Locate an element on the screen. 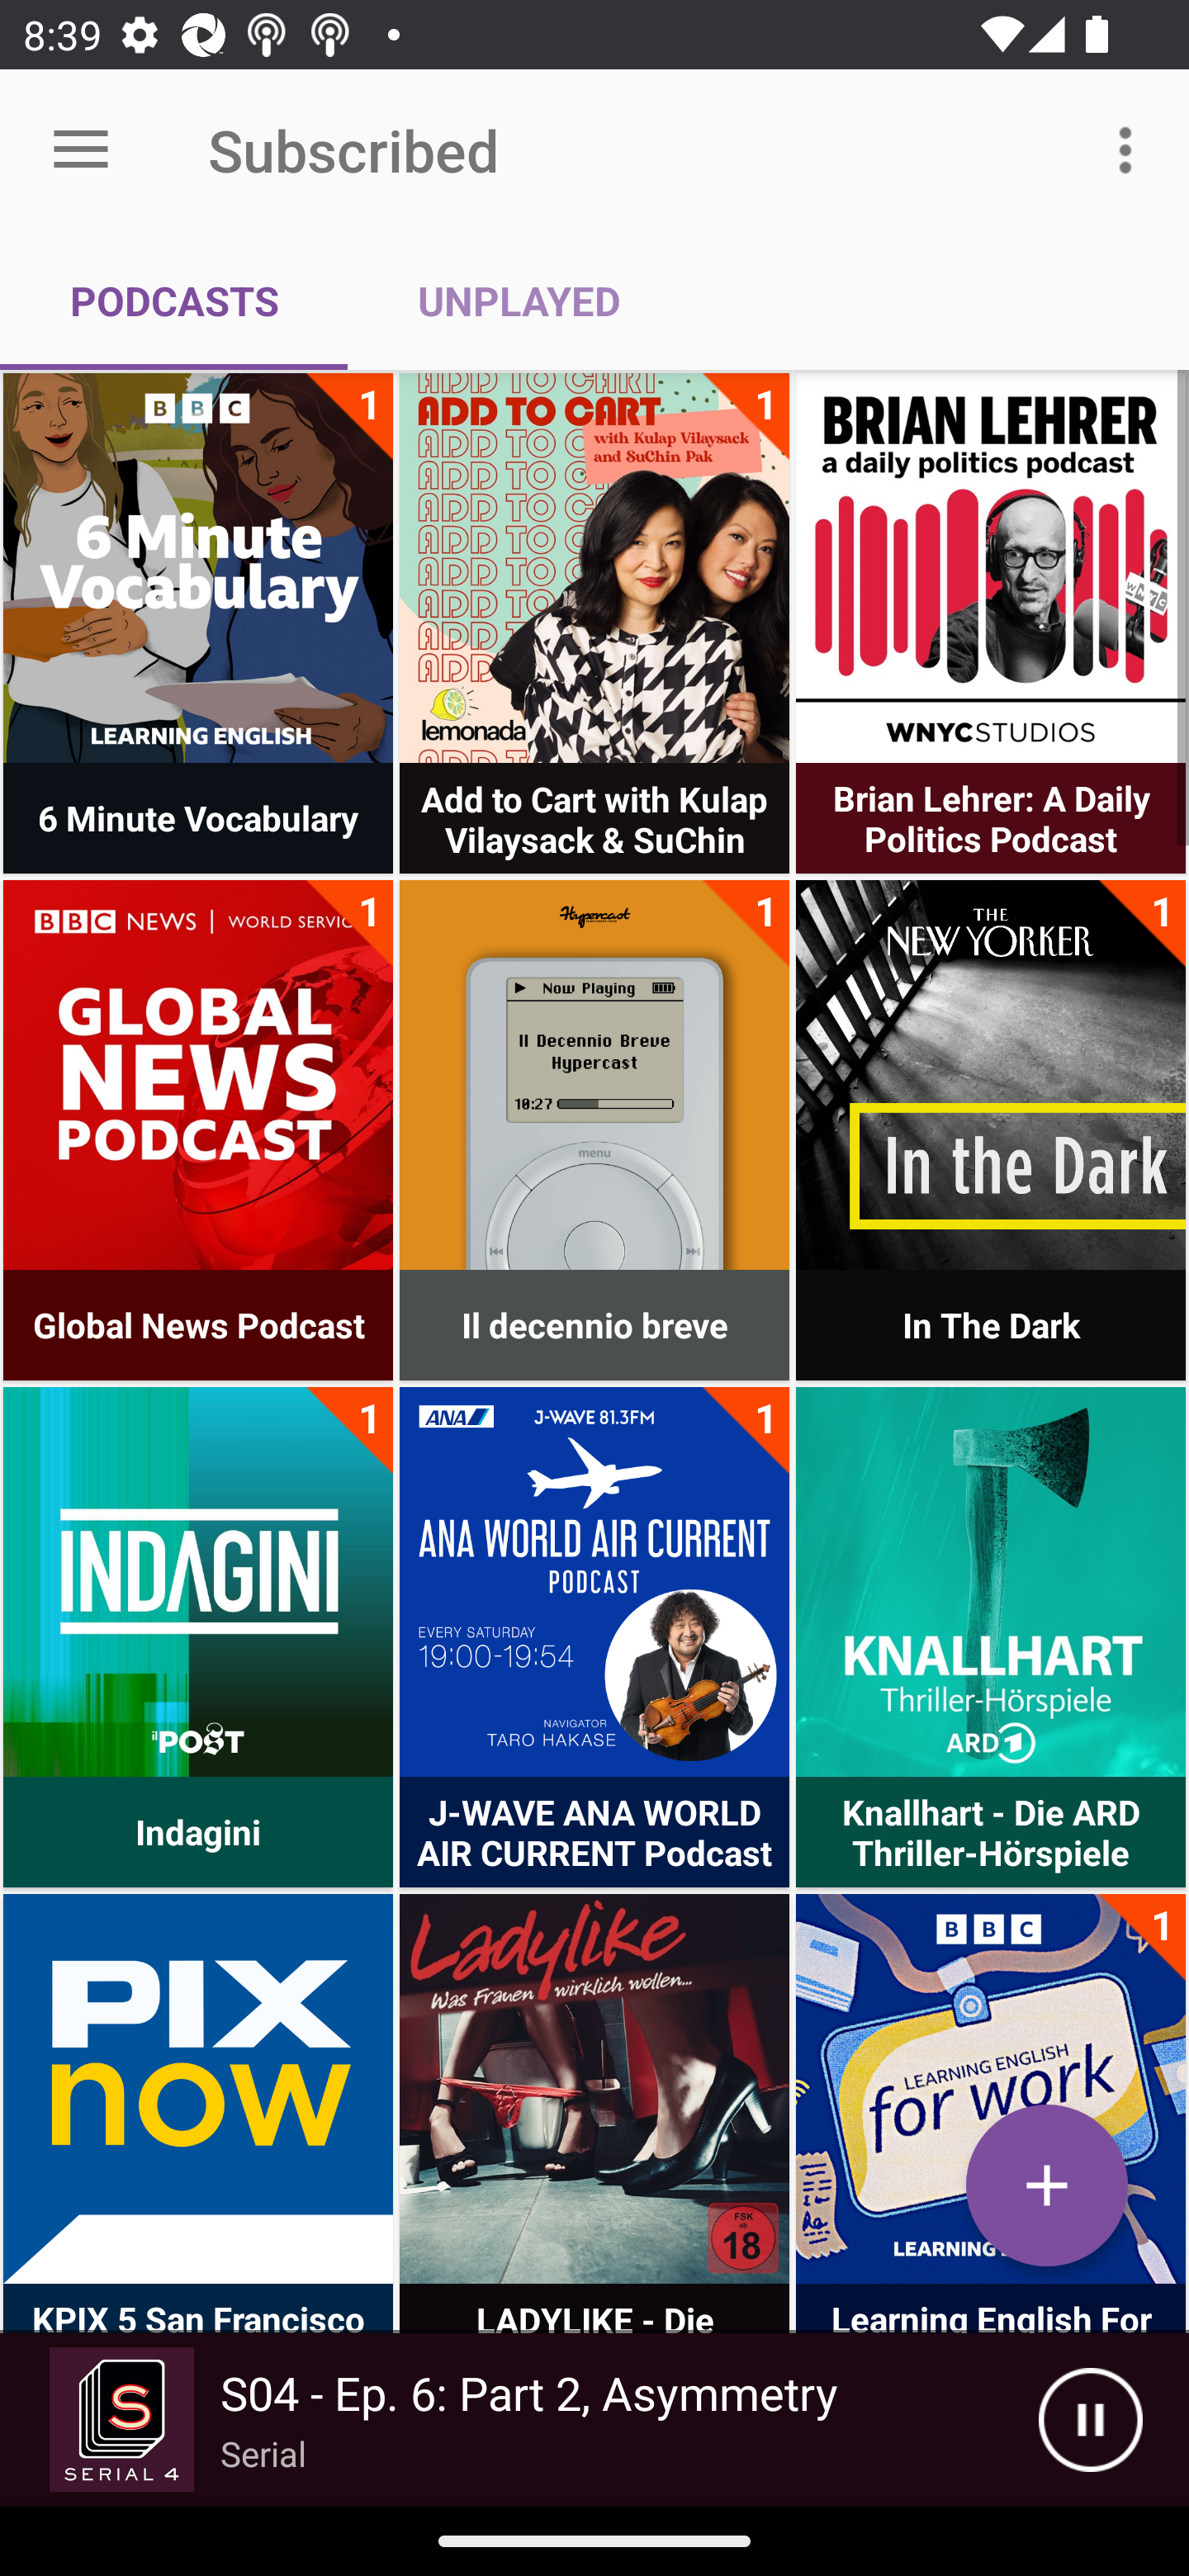  In The Dark is located at coordinates (990, 1075).